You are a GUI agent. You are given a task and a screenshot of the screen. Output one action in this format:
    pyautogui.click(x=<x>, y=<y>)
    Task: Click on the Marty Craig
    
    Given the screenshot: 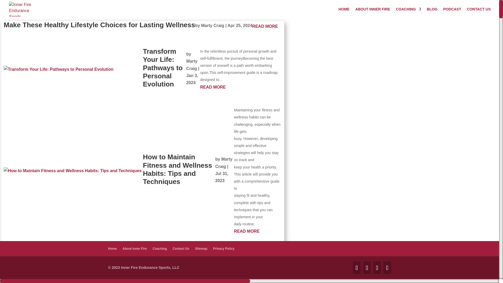 What is the action you would take?
    pyautogui.click(x=213, y=25)
    